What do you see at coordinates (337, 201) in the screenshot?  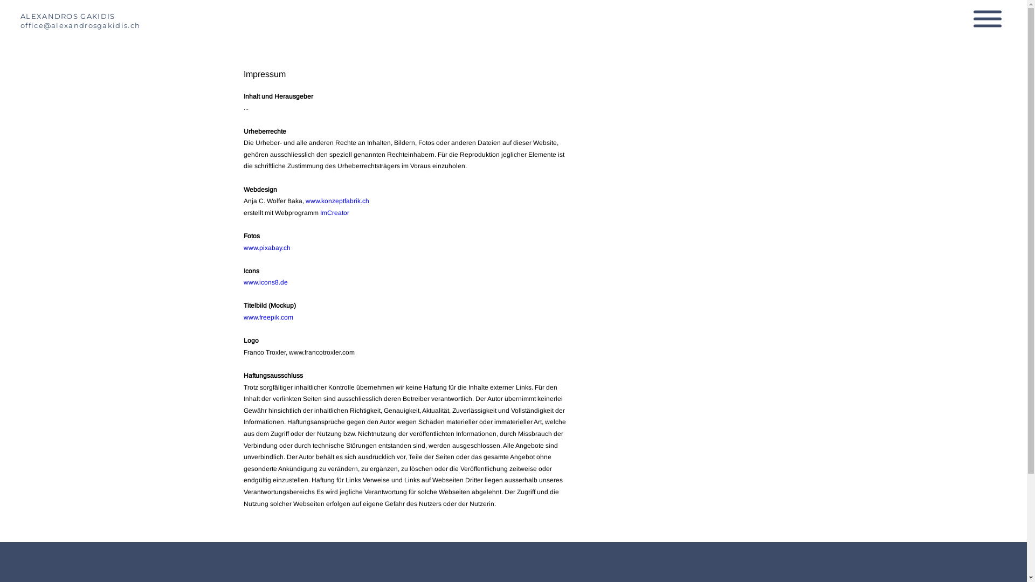 I see `www.konzeptfabrik.ch` at bounding box center [337, 201].